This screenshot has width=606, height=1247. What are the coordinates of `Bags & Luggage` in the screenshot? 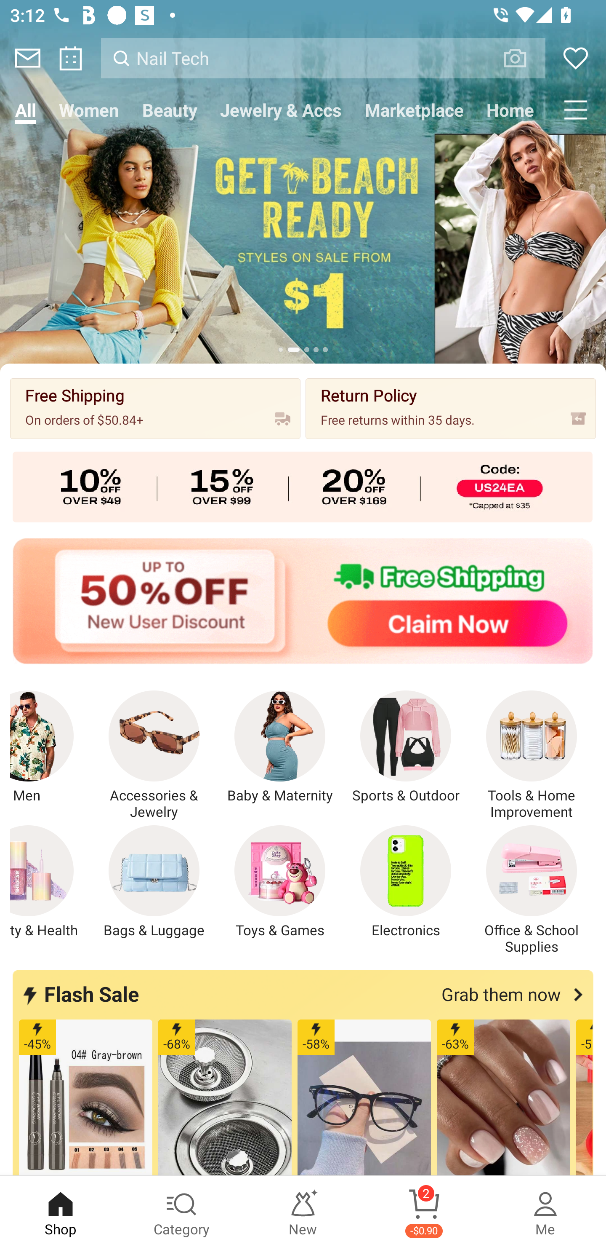 It's located at (154, 882).